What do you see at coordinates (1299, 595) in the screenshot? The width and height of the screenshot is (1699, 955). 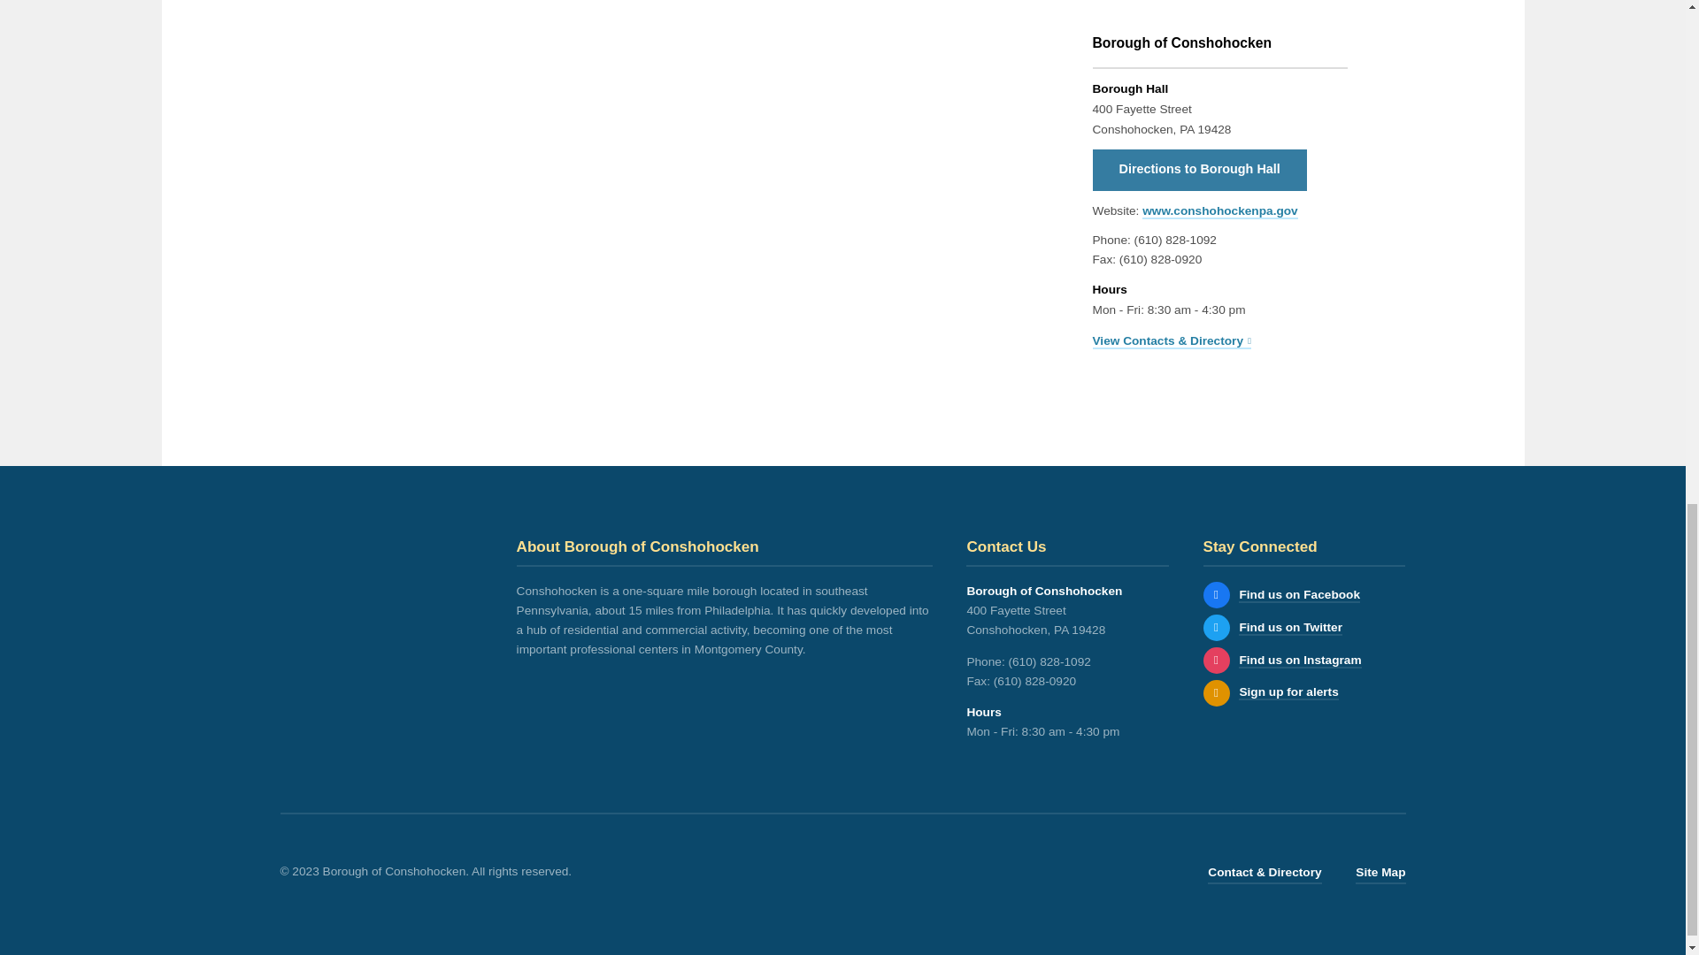 I see `Find us on Facebook` at bounding box center [1299, 595].